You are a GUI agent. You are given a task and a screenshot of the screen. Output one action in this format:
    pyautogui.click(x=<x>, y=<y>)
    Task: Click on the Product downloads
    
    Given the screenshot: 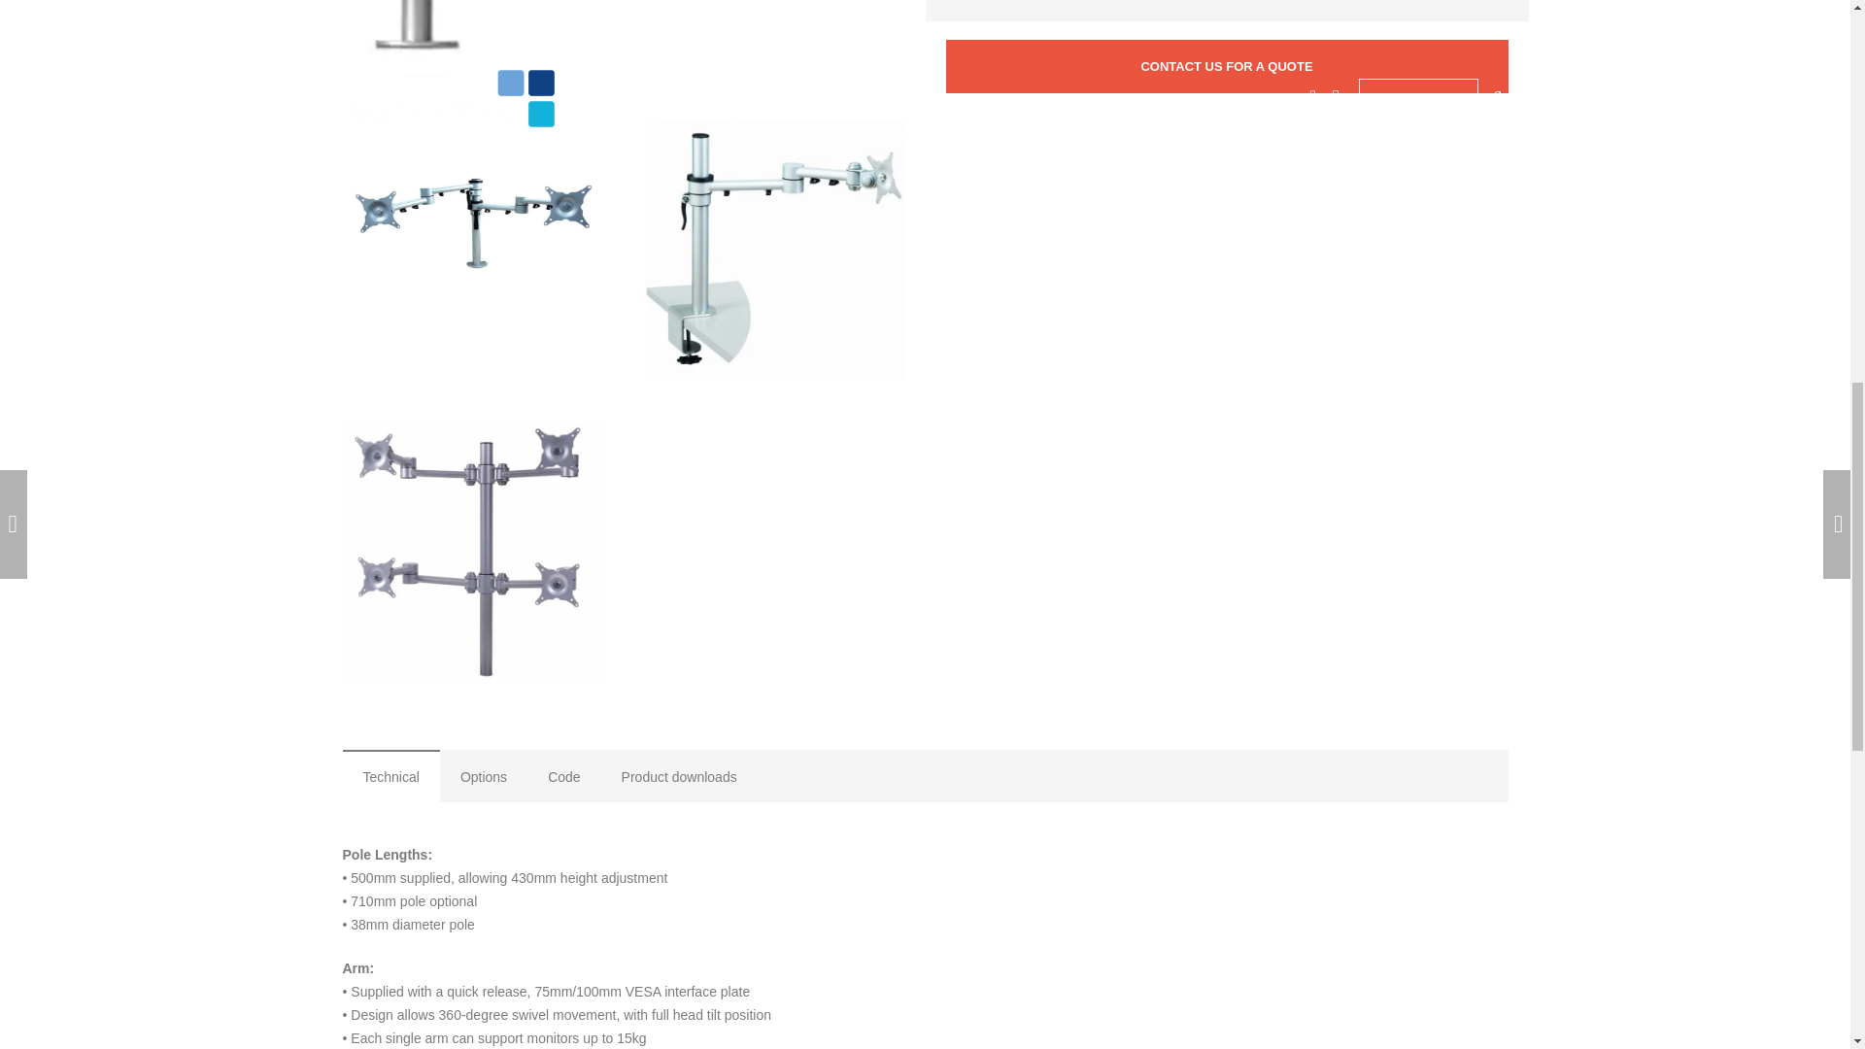 What is the action you would take?
    pyautogui.click(x=678, y=776)
    